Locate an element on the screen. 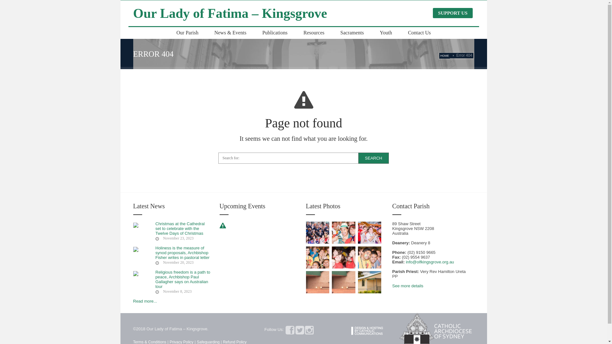 The width and height of the screenshot is (612, 344). Publications is located at coordinates (275, 33).